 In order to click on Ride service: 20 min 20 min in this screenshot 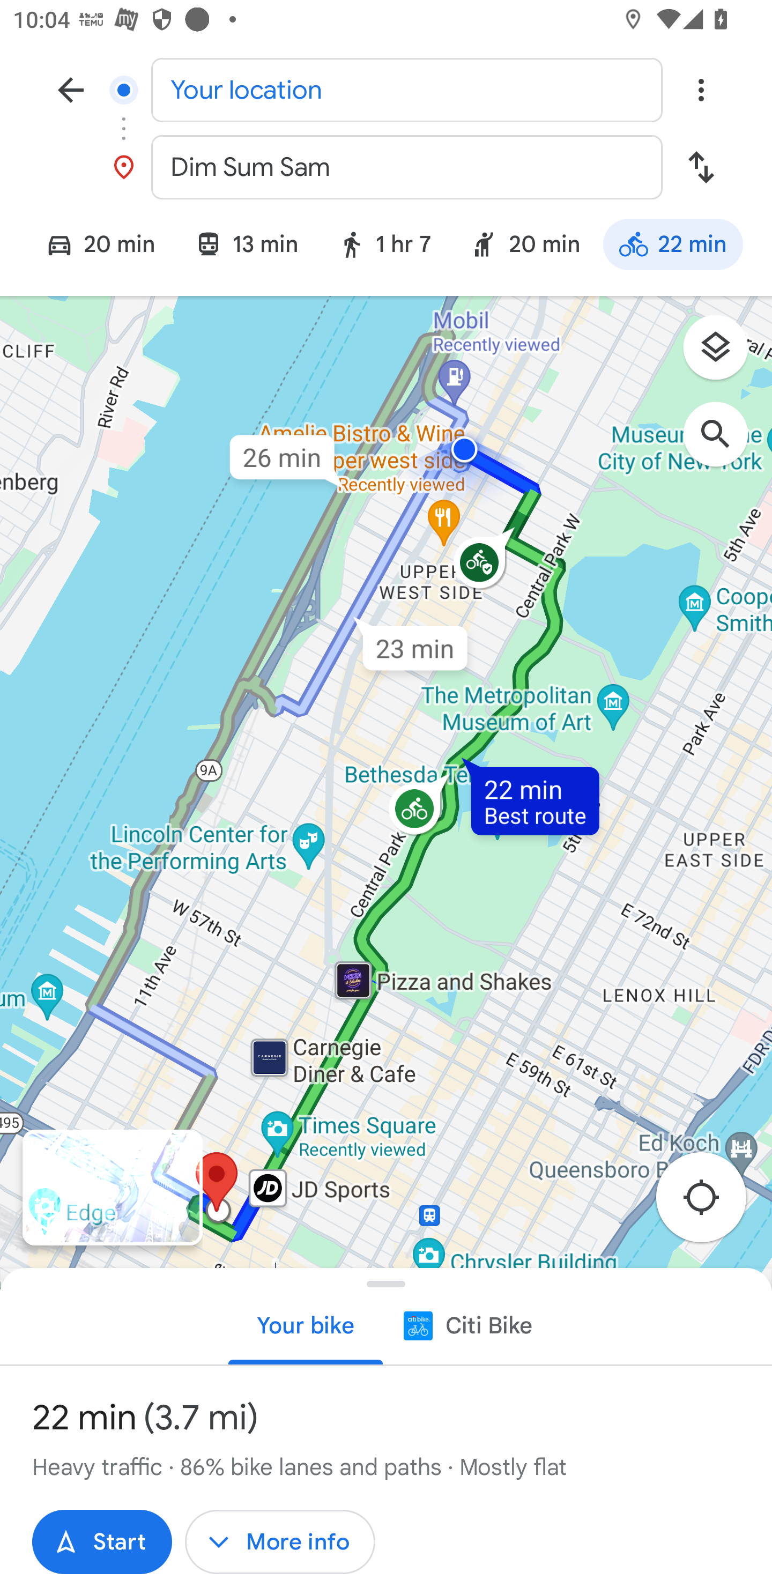, I will do `click(525, 247)`.